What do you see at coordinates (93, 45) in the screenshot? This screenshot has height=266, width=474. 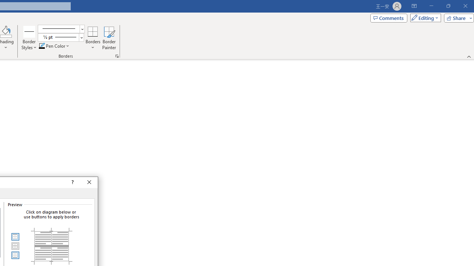 I see `More Options` at bounding box center [93, 45].